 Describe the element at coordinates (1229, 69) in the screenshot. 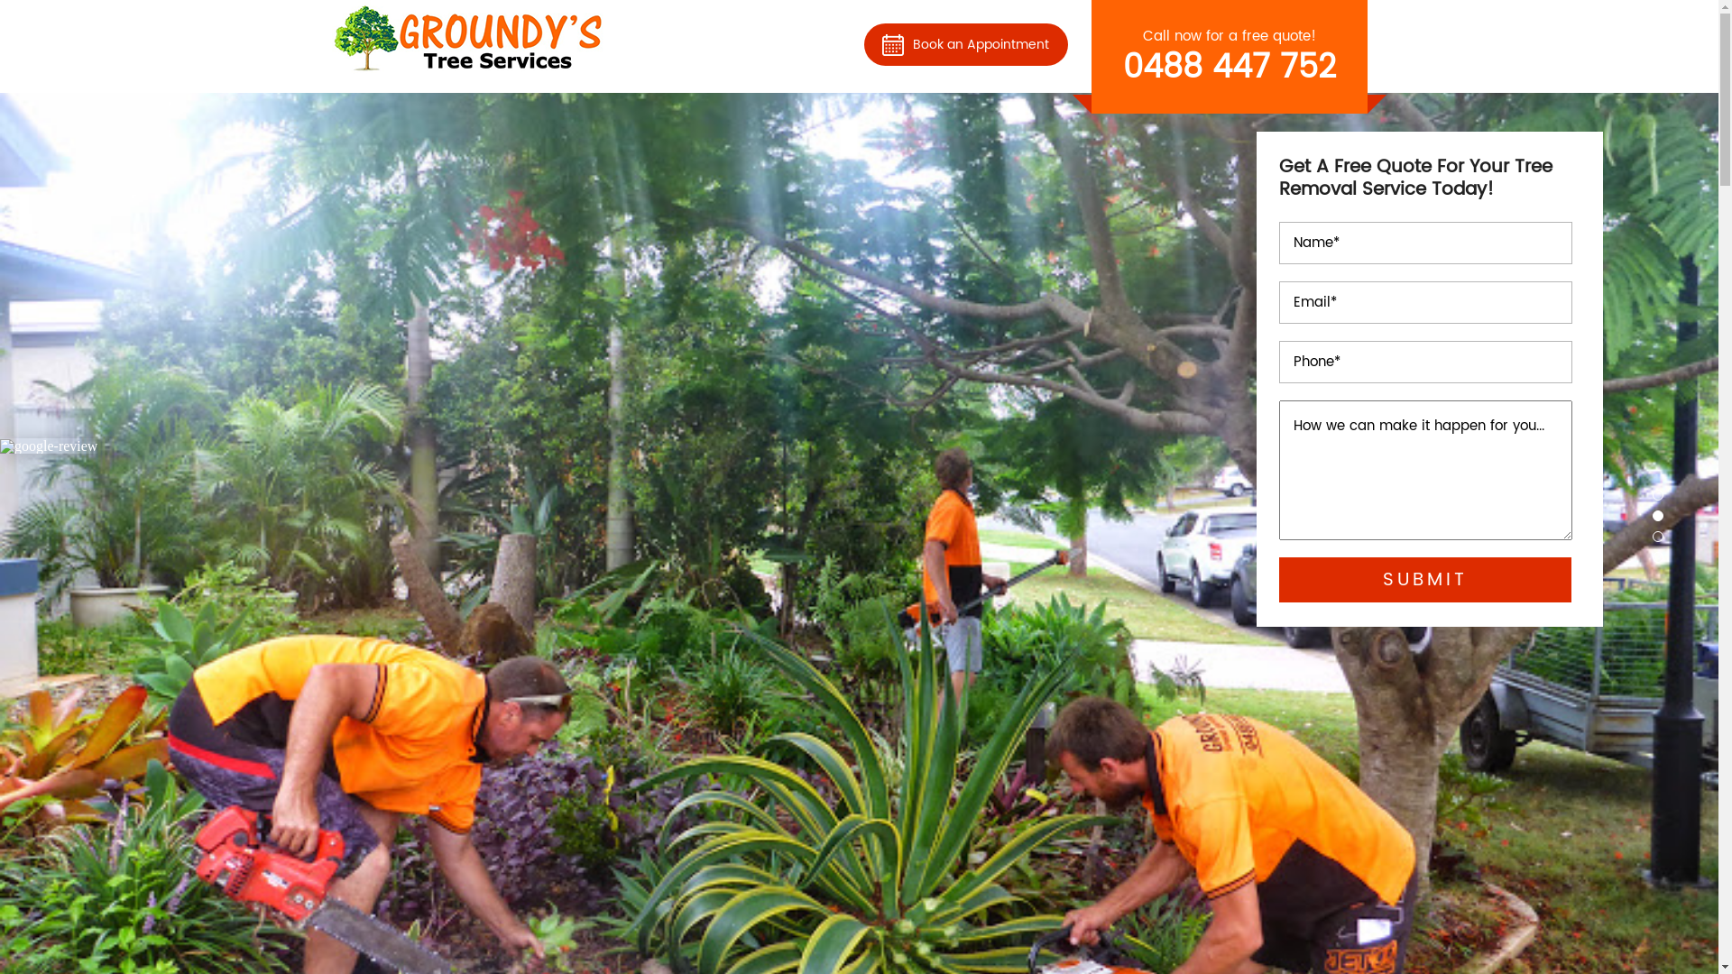

I see `0488 447 752` at that location.